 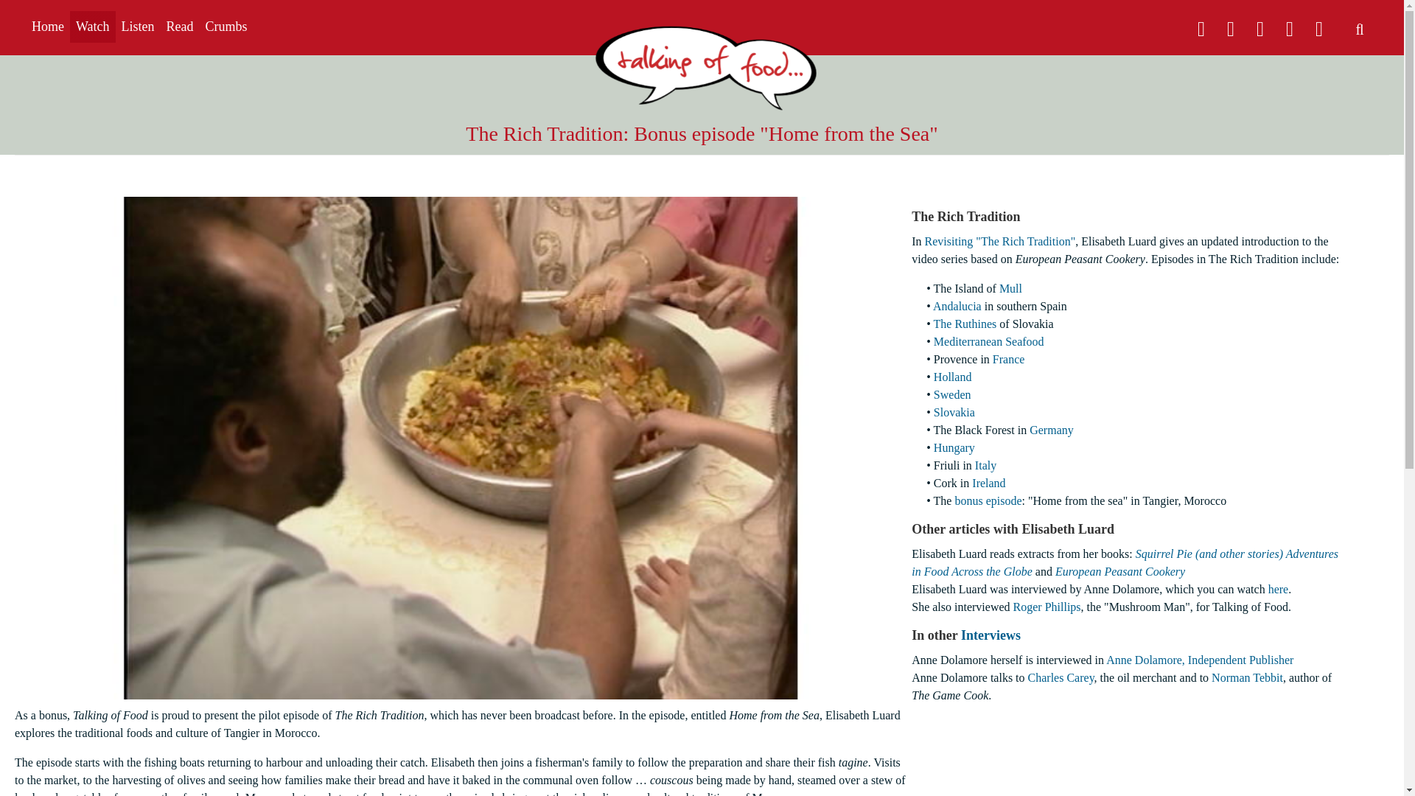 I want to click on Watch, so click(x=93, y=27).